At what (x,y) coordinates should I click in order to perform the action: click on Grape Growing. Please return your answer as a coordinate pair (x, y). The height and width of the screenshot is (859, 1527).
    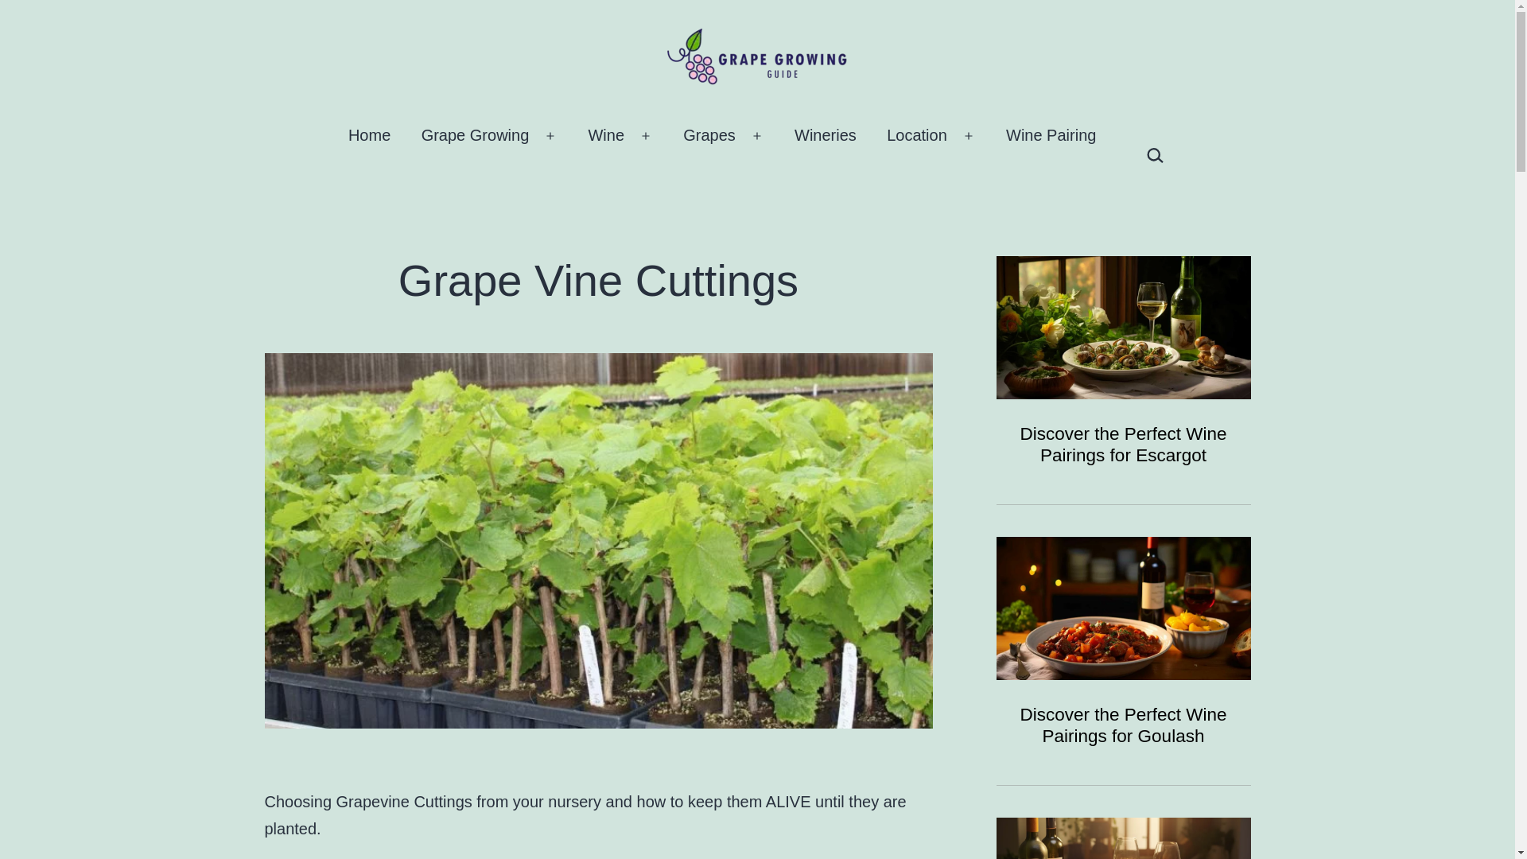
    Looking at the image, I should click on (474, 135).